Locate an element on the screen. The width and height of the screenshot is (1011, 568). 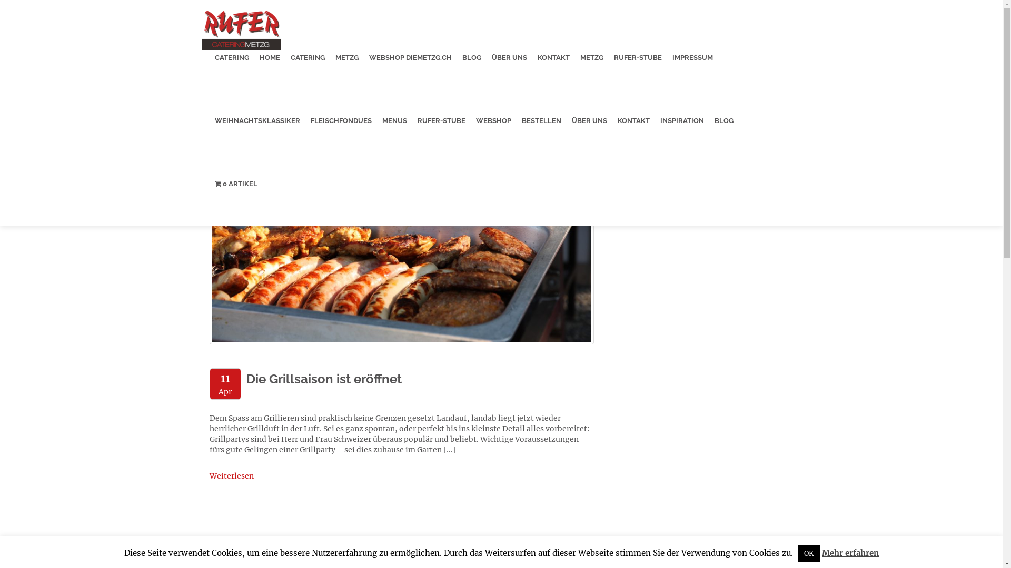
METZG is located at coordinates (592, 58).